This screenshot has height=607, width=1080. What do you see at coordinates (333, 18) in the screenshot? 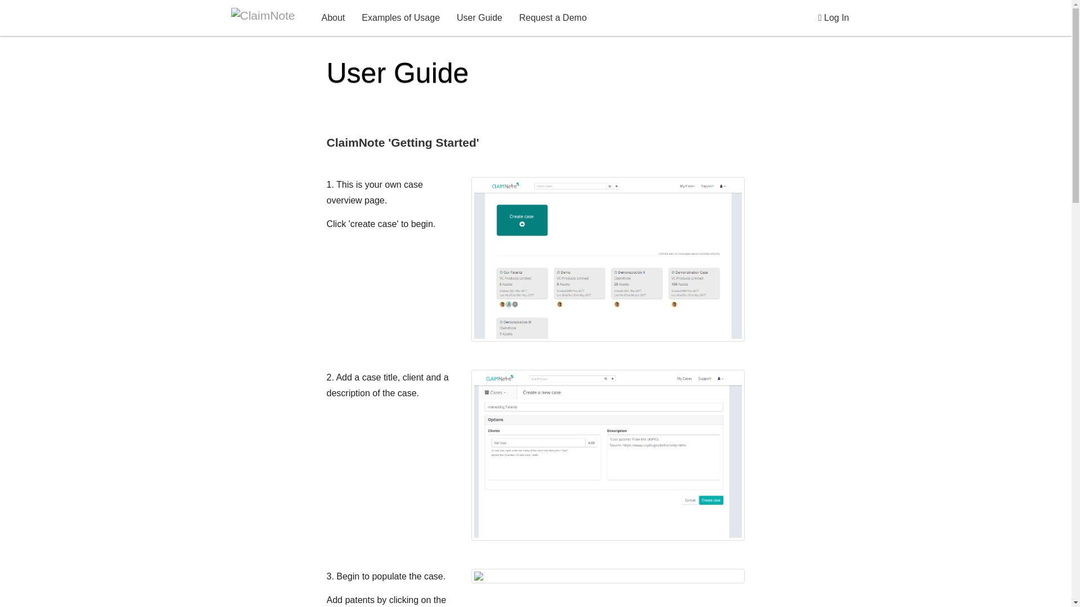
I see `About` at bounding box center [333, 18].